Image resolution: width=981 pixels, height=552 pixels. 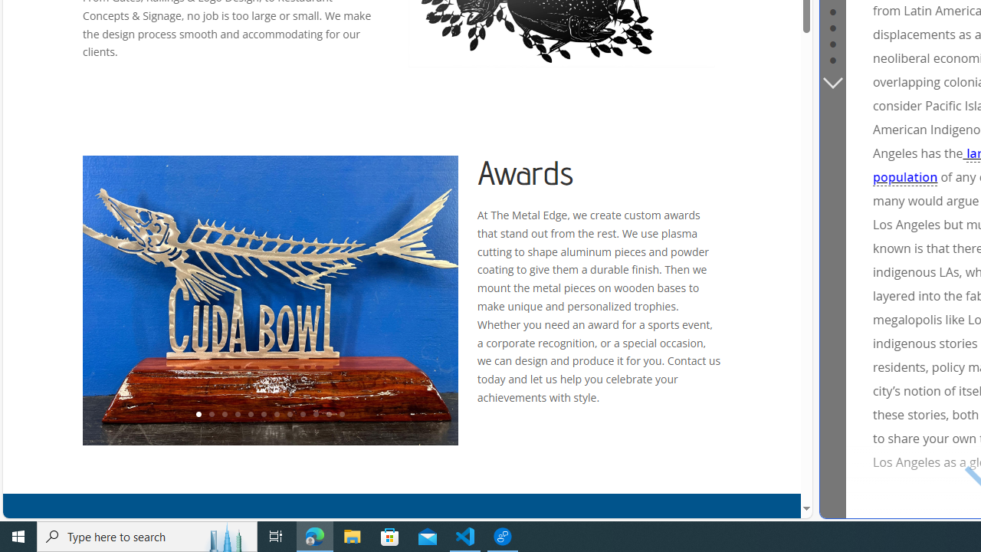 I want to click on Go to section 5: American Indians in Los Angeles , so click(x=832, y=26).